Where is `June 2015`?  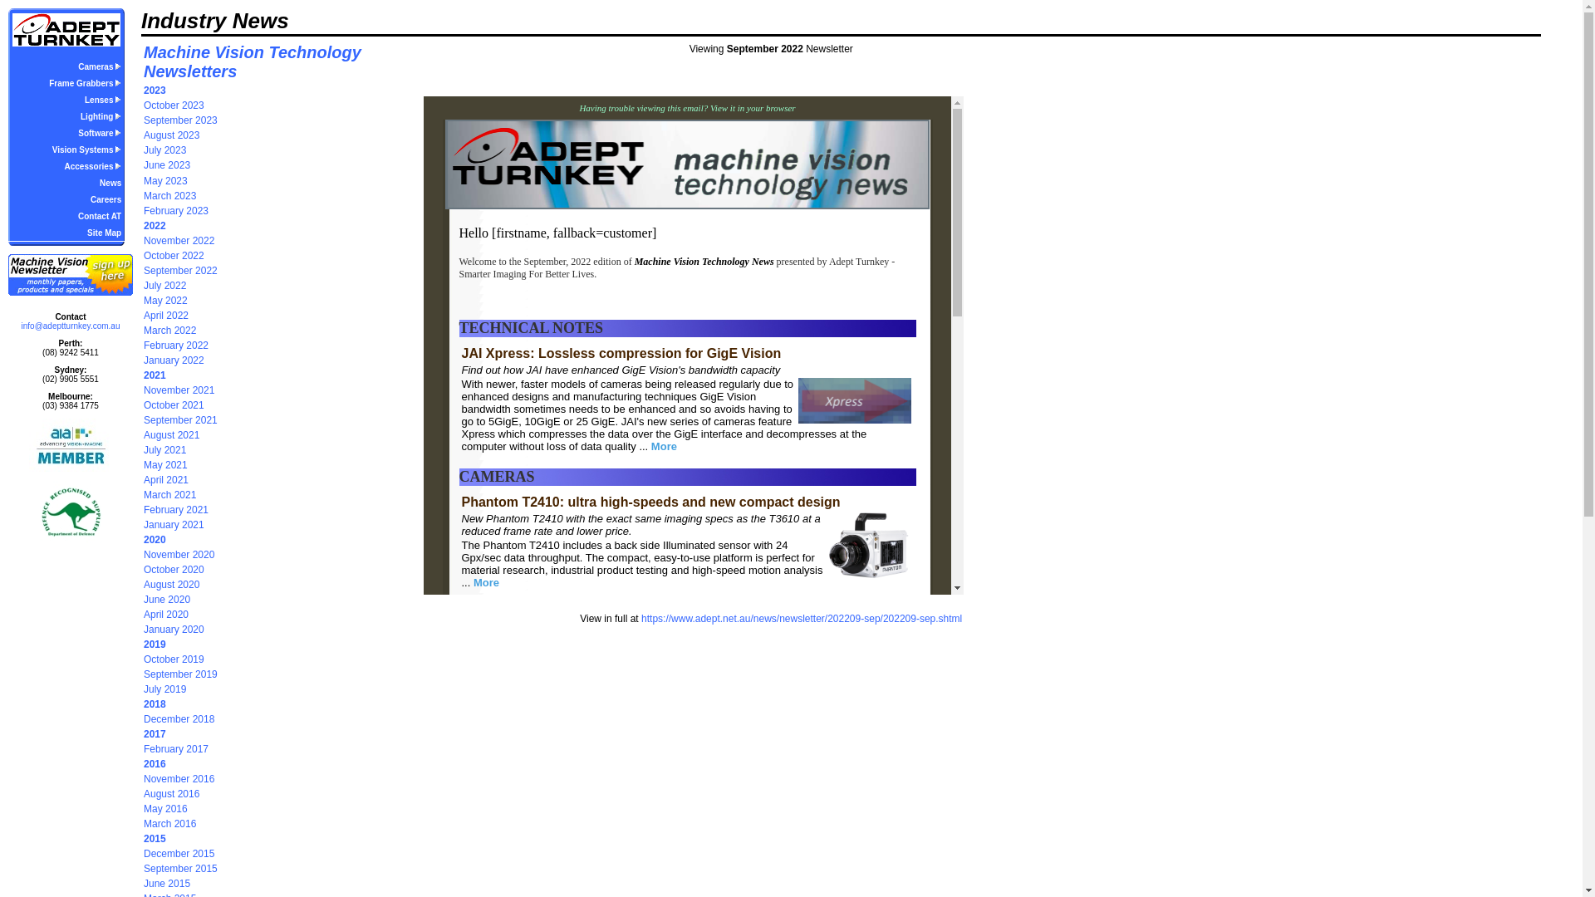
June 2015 is located at coordinates (167, 884).